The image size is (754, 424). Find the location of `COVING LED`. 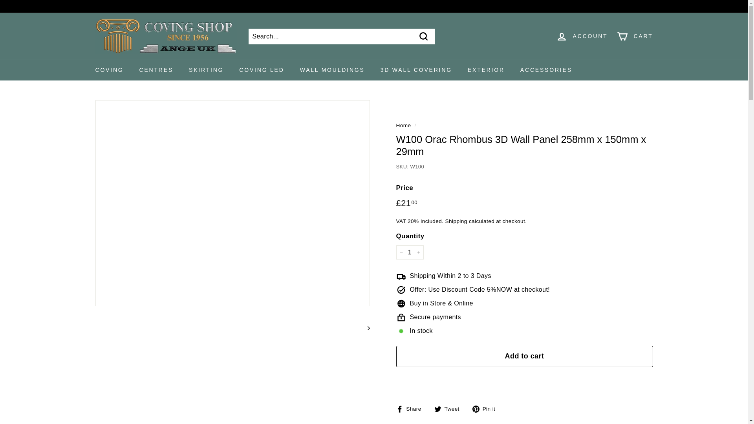

COVING LED is located at coordinates (262, 70).